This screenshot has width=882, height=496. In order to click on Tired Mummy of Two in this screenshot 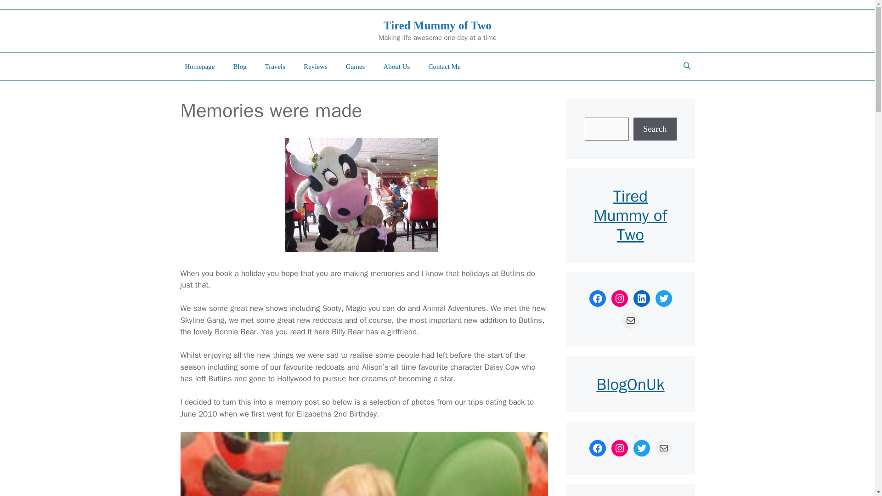, I will do `click(437, 26)`.